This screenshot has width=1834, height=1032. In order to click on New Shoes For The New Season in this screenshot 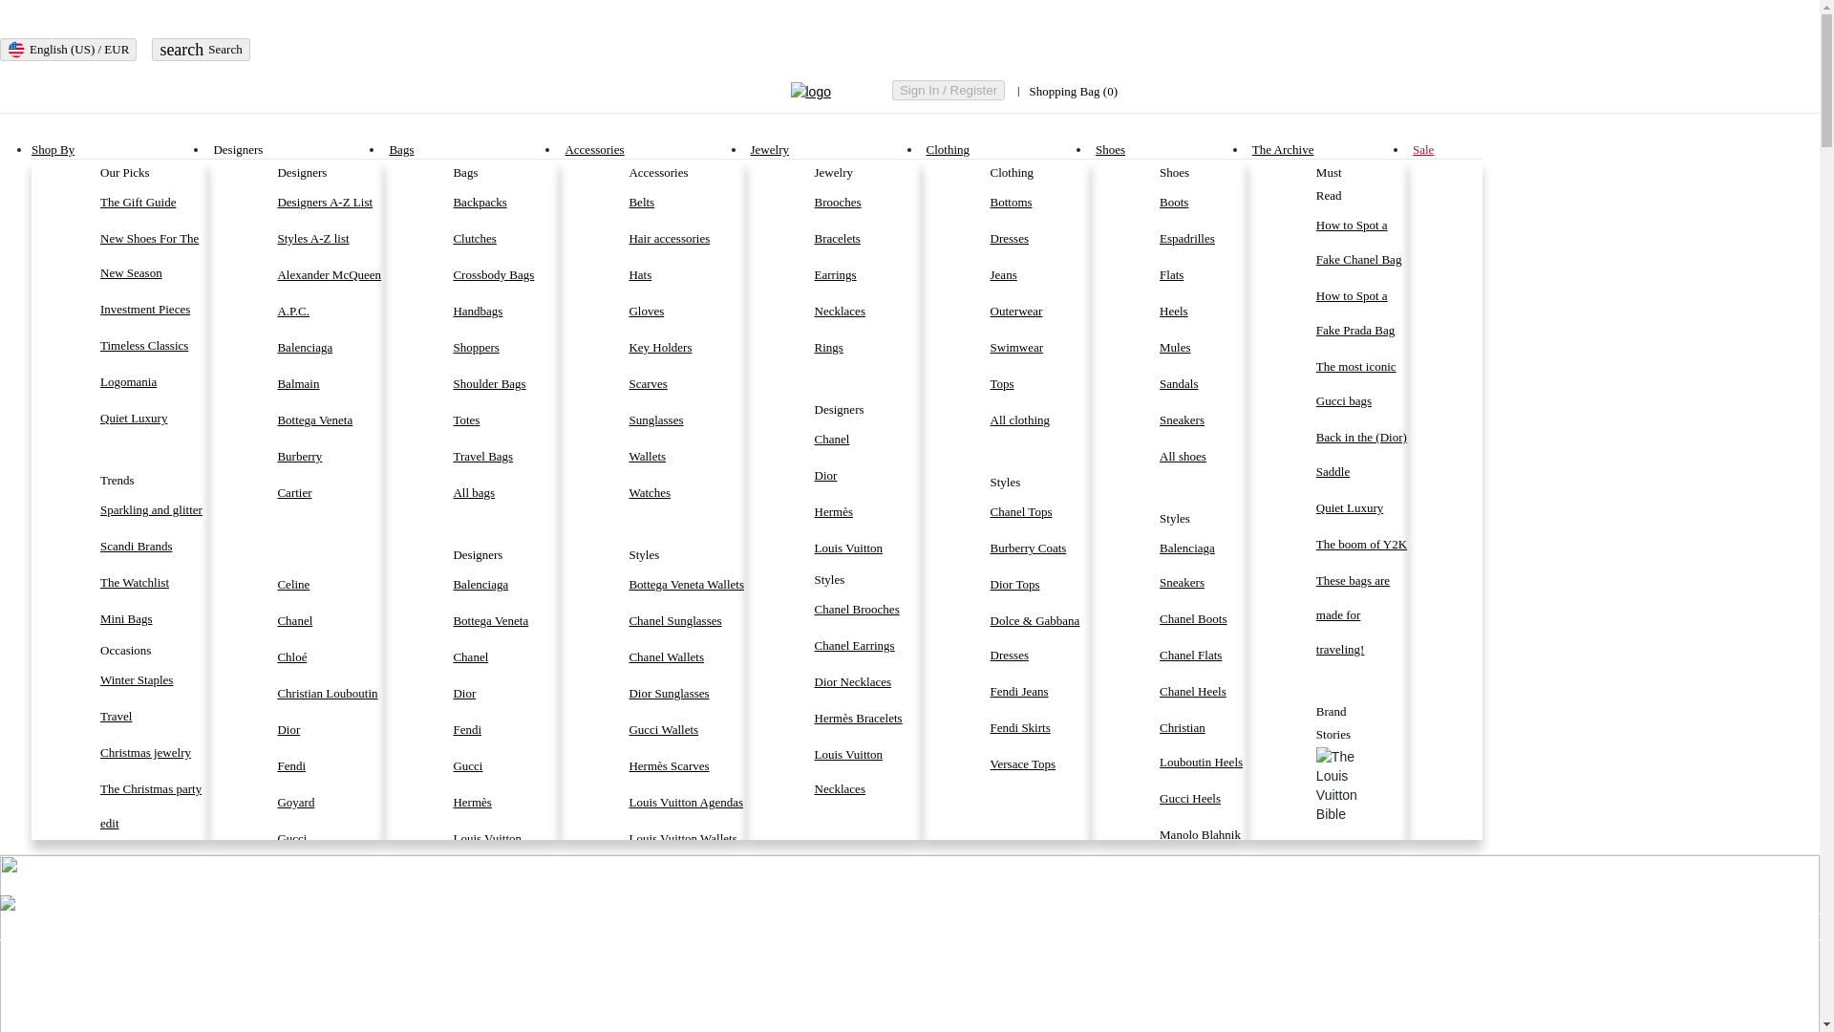, I will do `click(155, 256)`.